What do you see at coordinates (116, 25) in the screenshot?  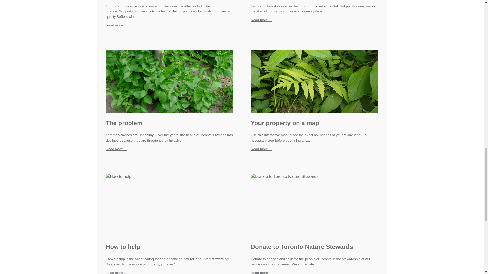 I see `Read more ...` at bounding box center [116, 25].